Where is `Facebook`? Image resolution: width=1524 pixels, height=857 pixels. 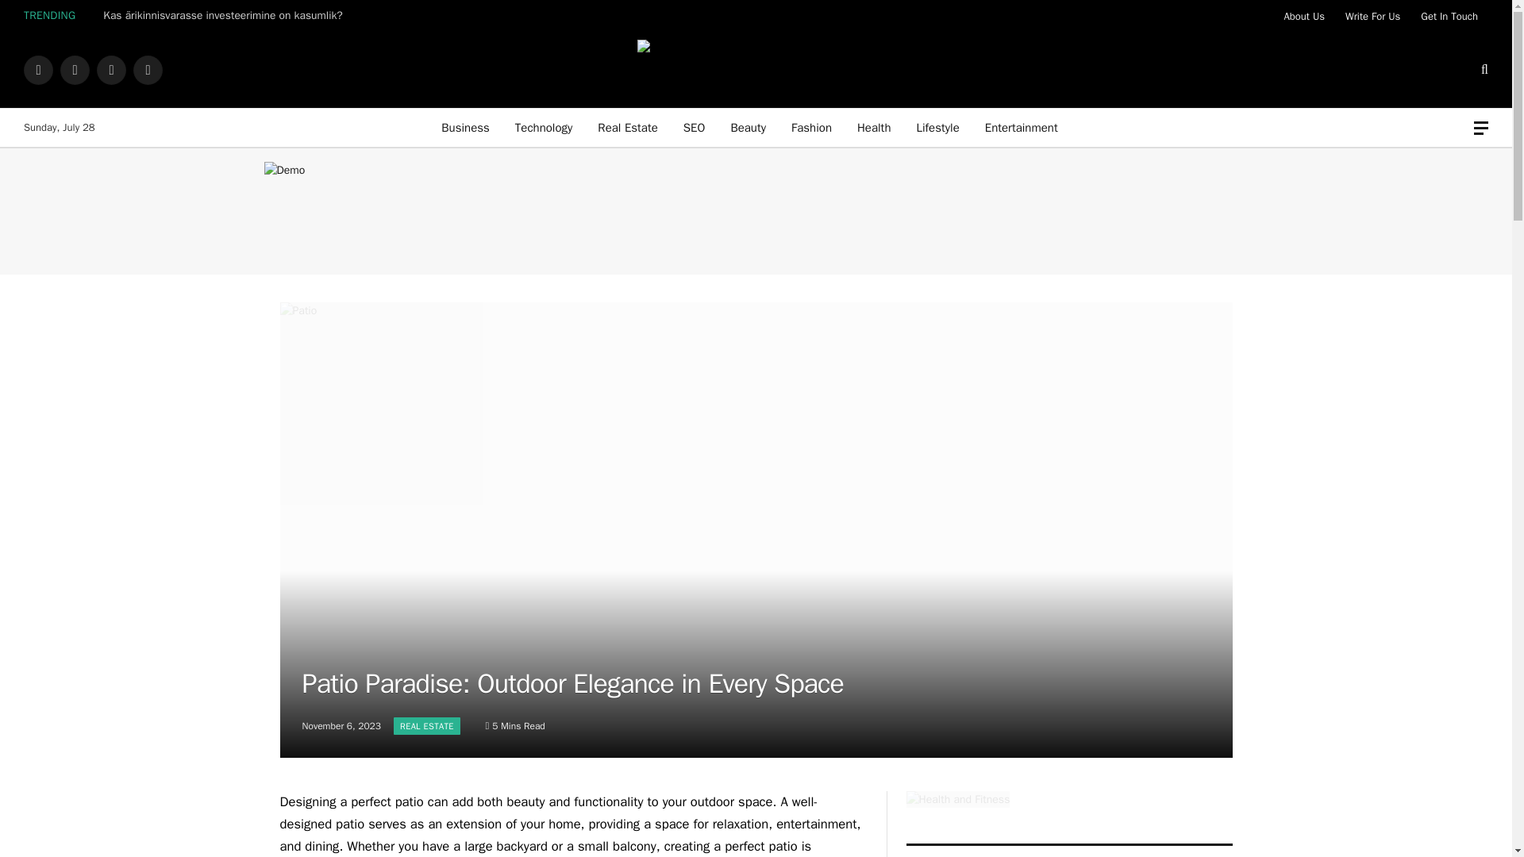
Facebook is located at coordinates (38, 70).